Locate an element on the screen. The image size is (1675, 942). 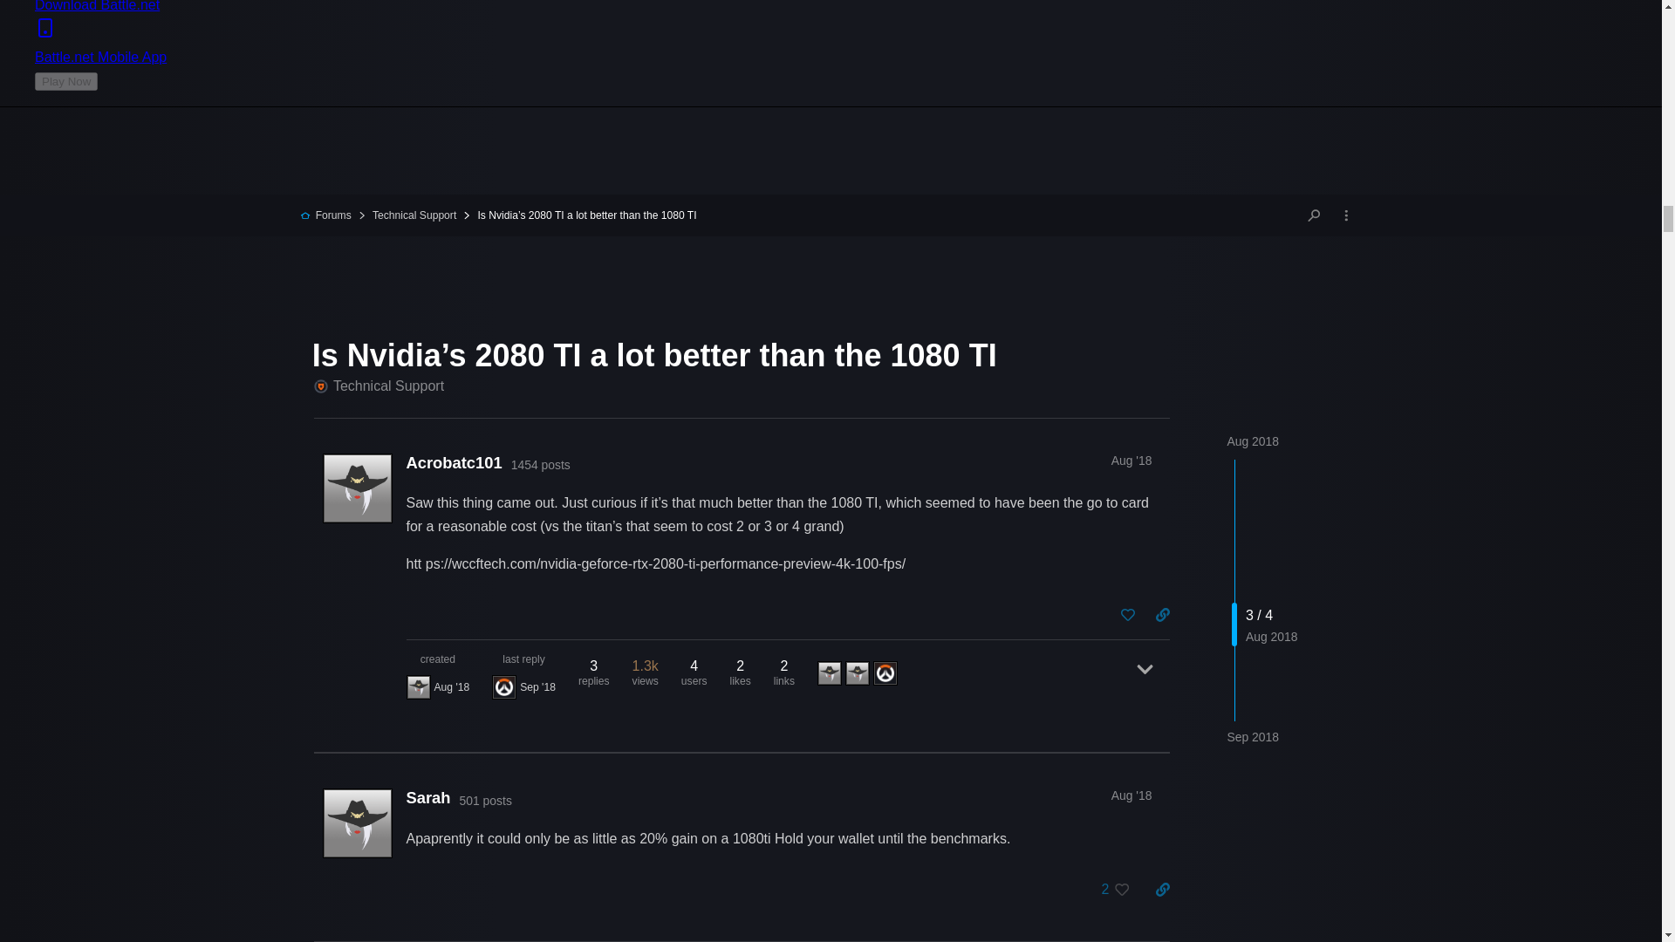
Aug 2018 is located at coordinates (1253, 441).